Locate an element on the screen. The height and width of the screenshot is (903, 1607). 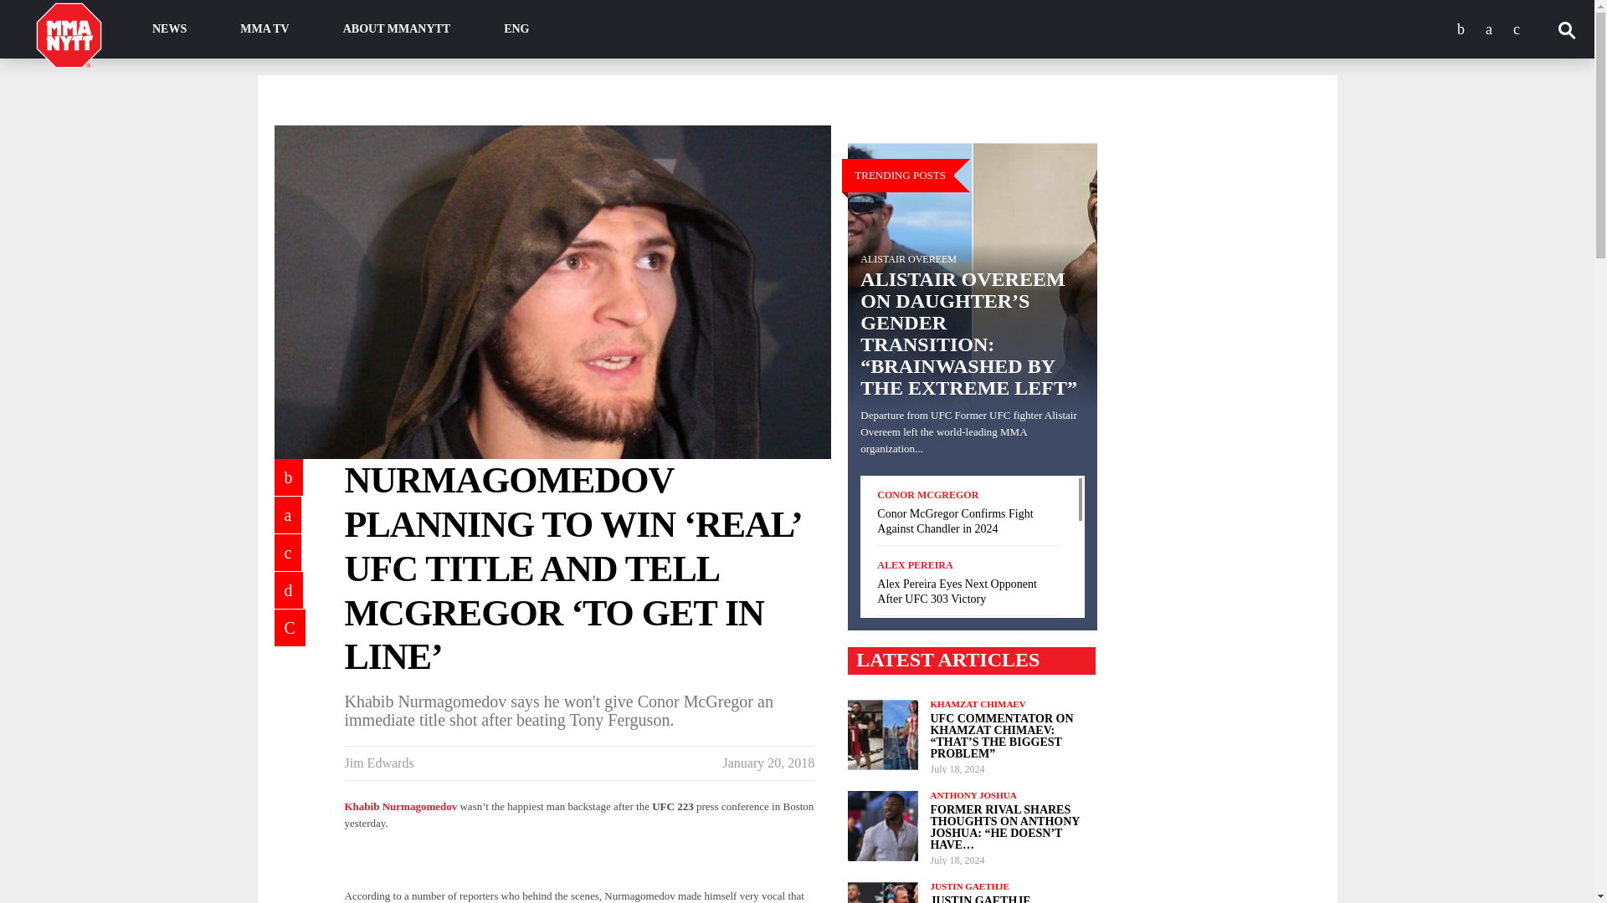
MMA TV is located at coordinates (264, 29).